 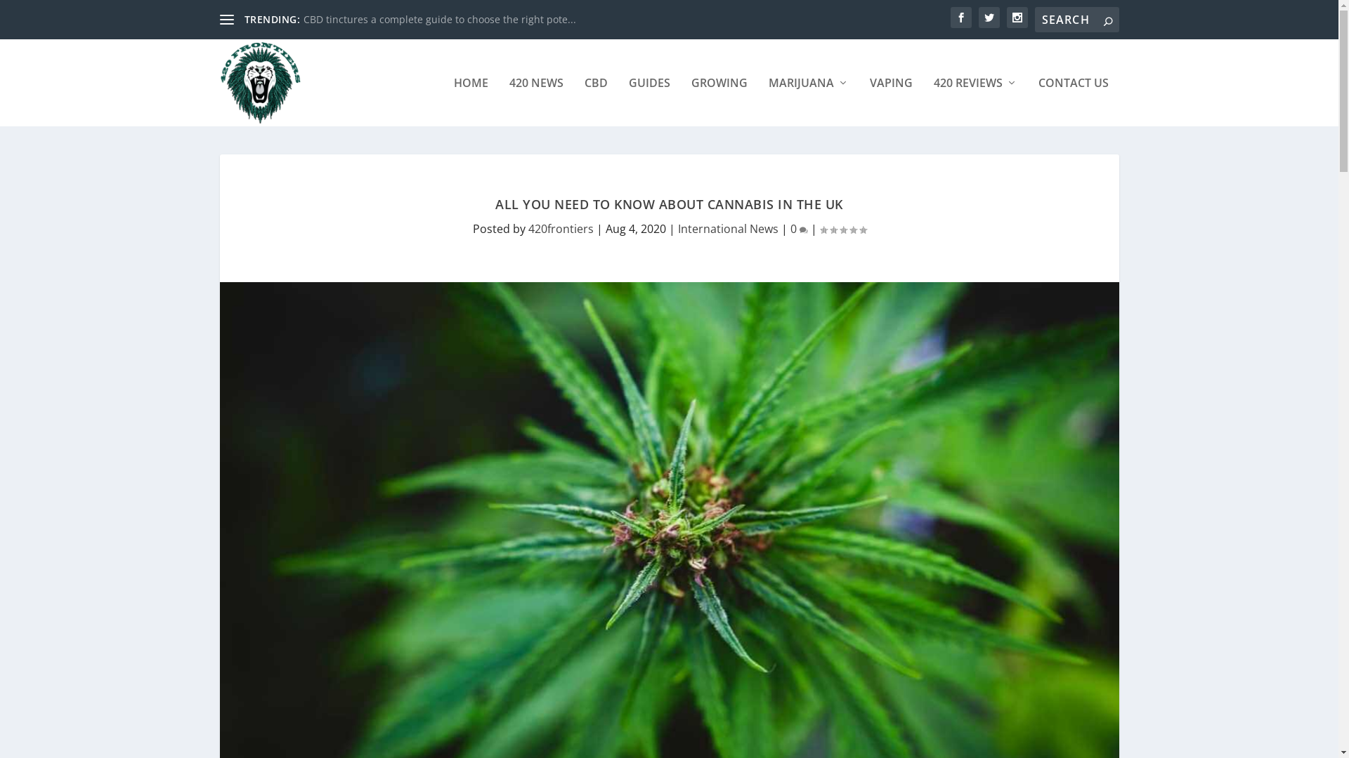 I want to click on GROWING, so click(x=719, y=102).